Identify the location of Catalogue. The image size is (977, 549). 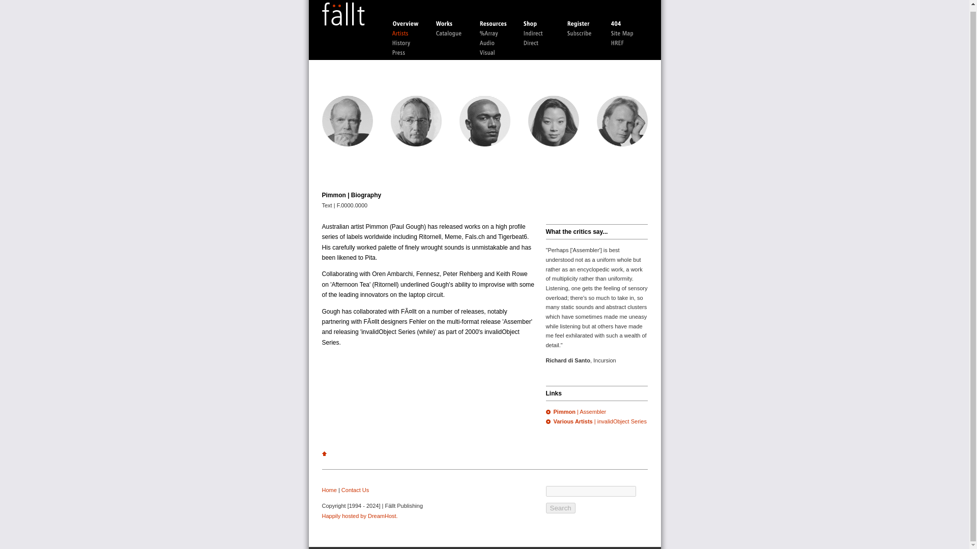
(452, 34).